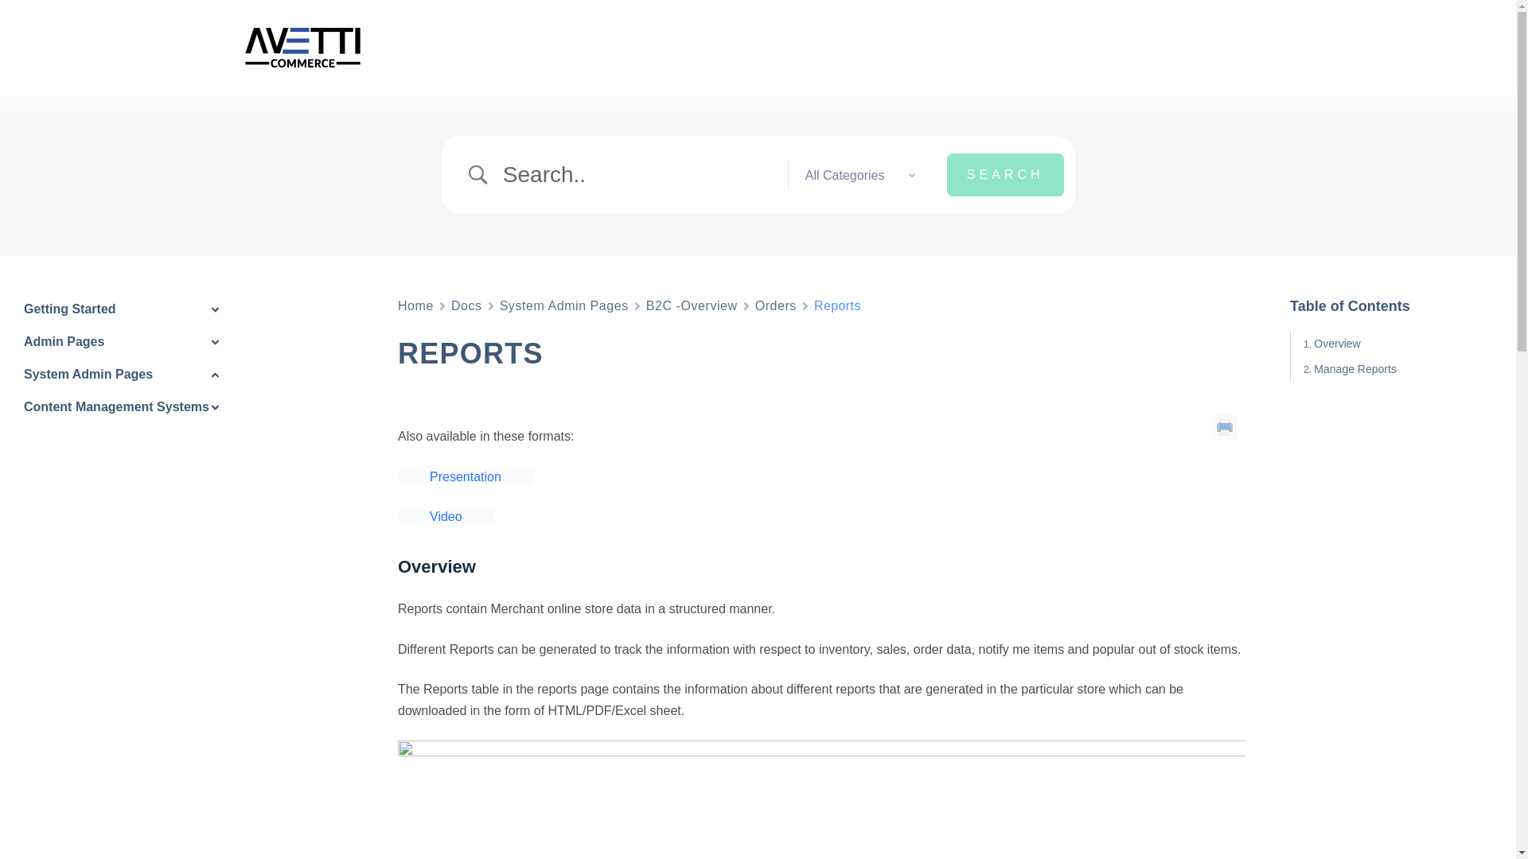 The height and width of the screenshot is (859, 1528). I want to click on System Admin Pages, so click(563, 305).